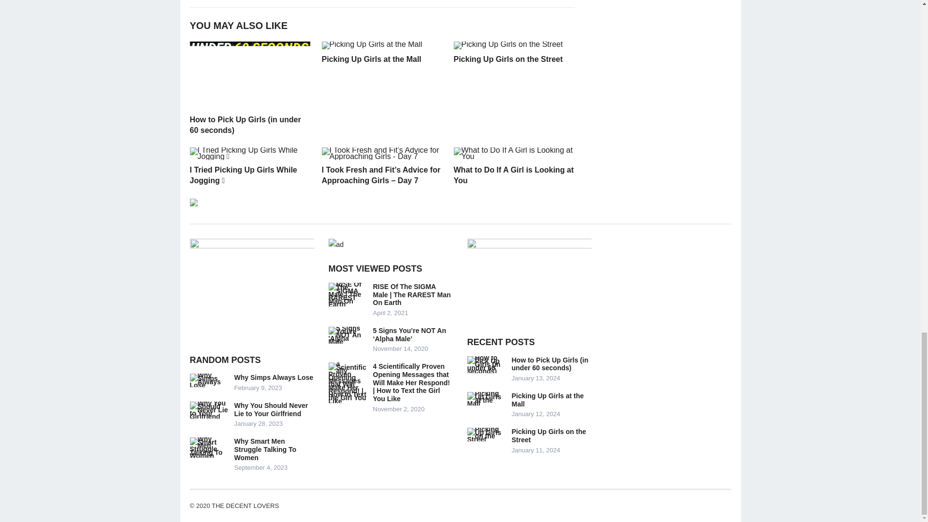  What do you see at coordinates (507, 45) in the screenshot?
I see `Picking Up Girls on the Street 6` at bounding box center [507, 45].